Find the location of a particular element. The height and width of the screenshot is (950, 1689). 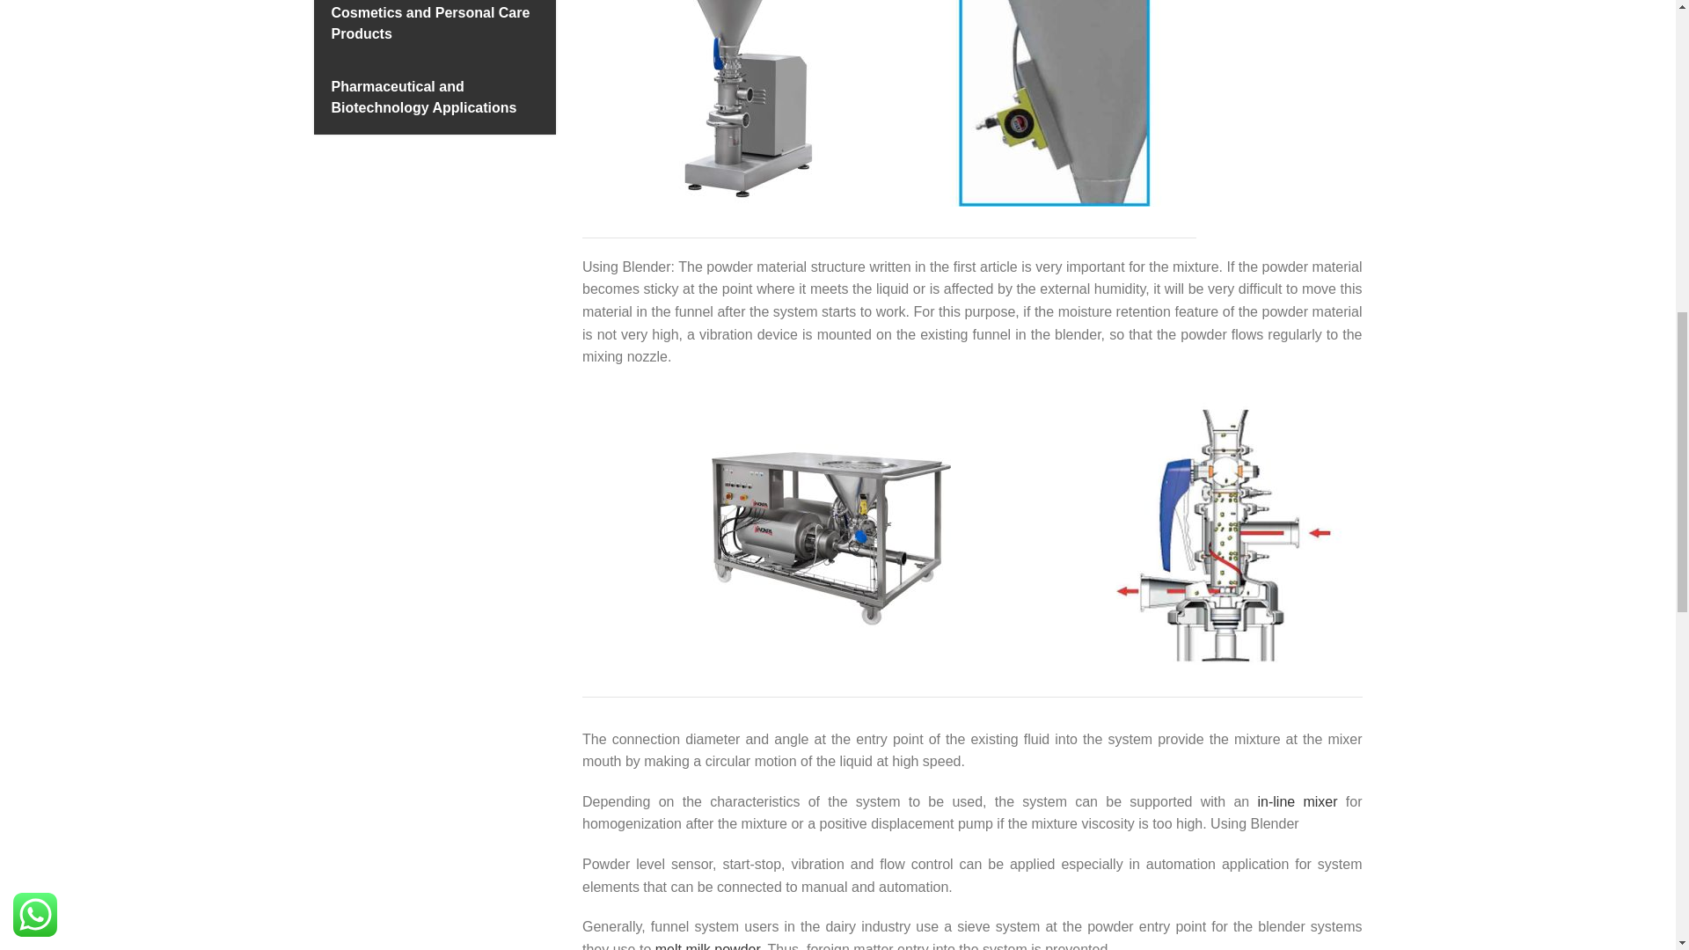

Using Blender 1 is located at coordinates (746, 104).